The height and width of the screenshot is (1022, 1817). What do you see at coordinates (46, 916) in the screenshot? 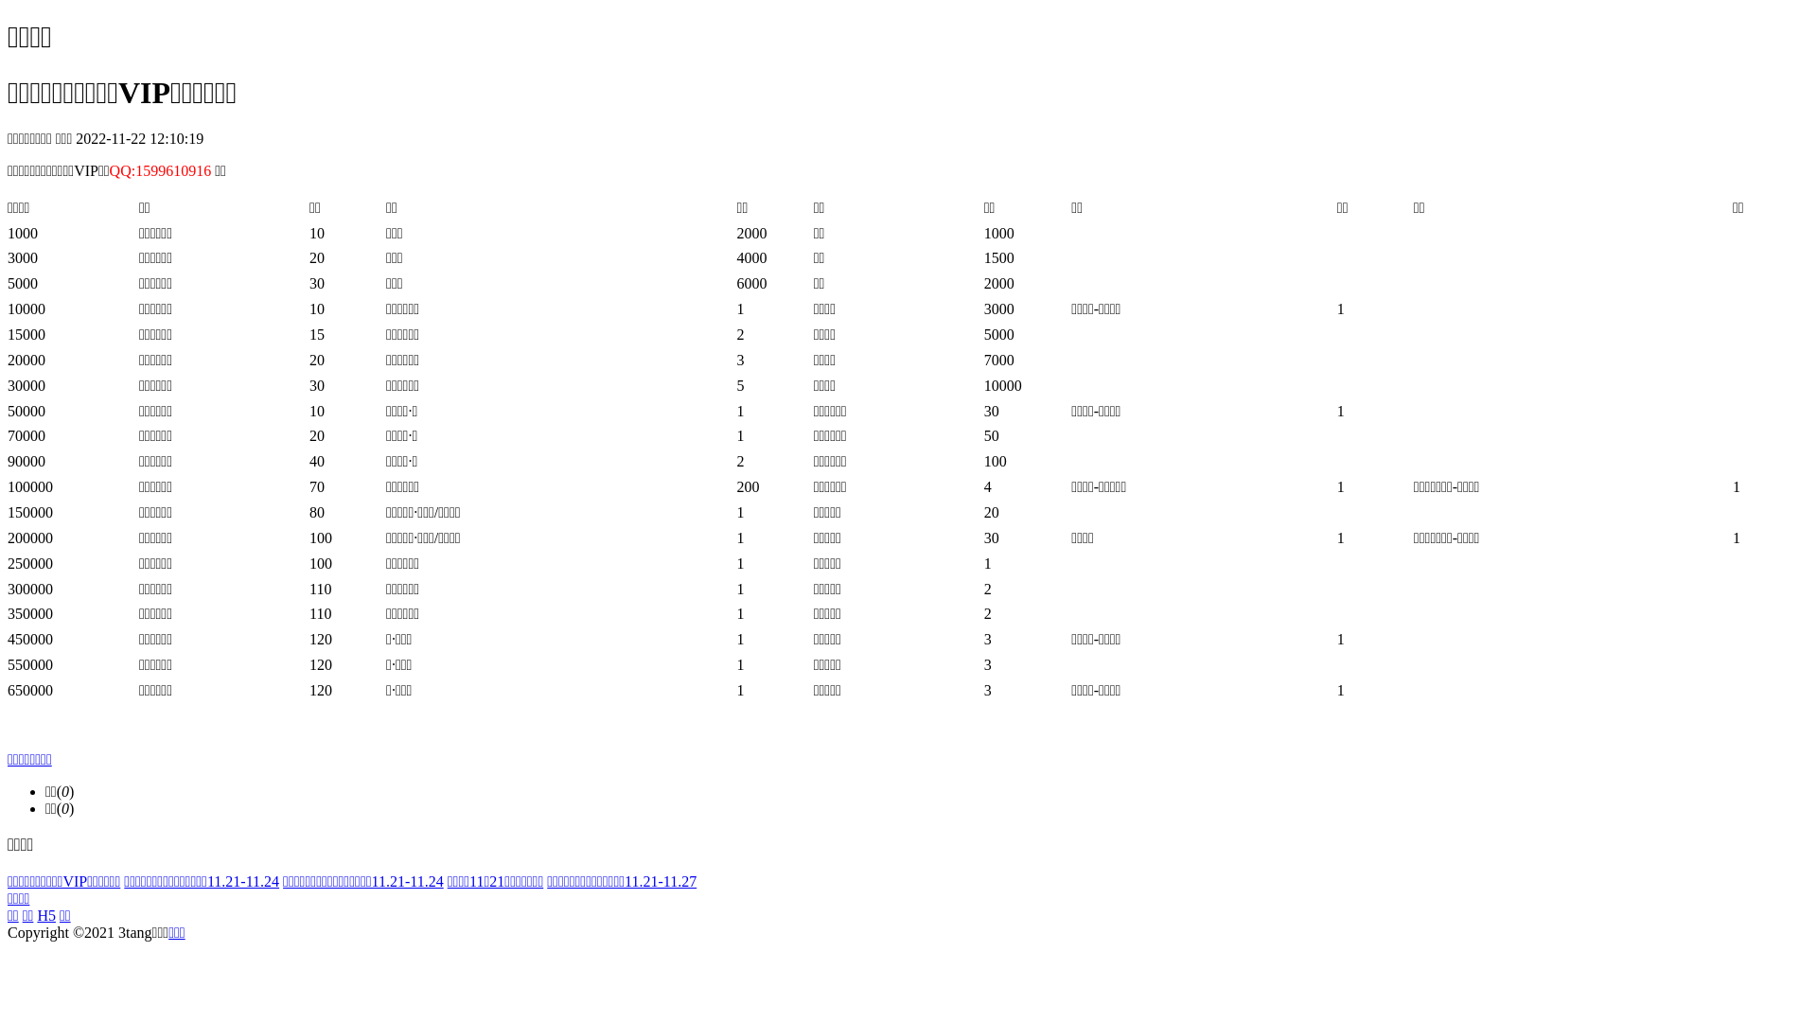
I see `H5` at bounding box center [46, 916].